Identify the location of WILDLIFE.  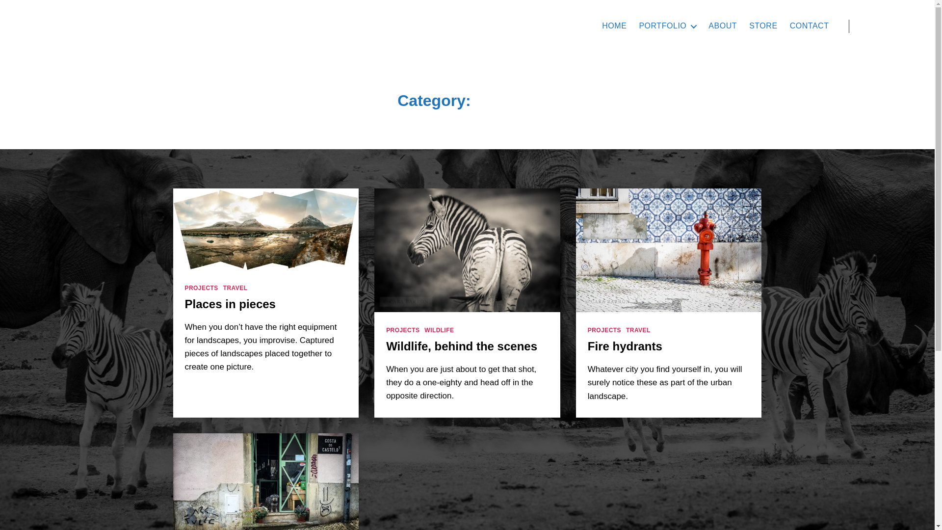
(439, 331).